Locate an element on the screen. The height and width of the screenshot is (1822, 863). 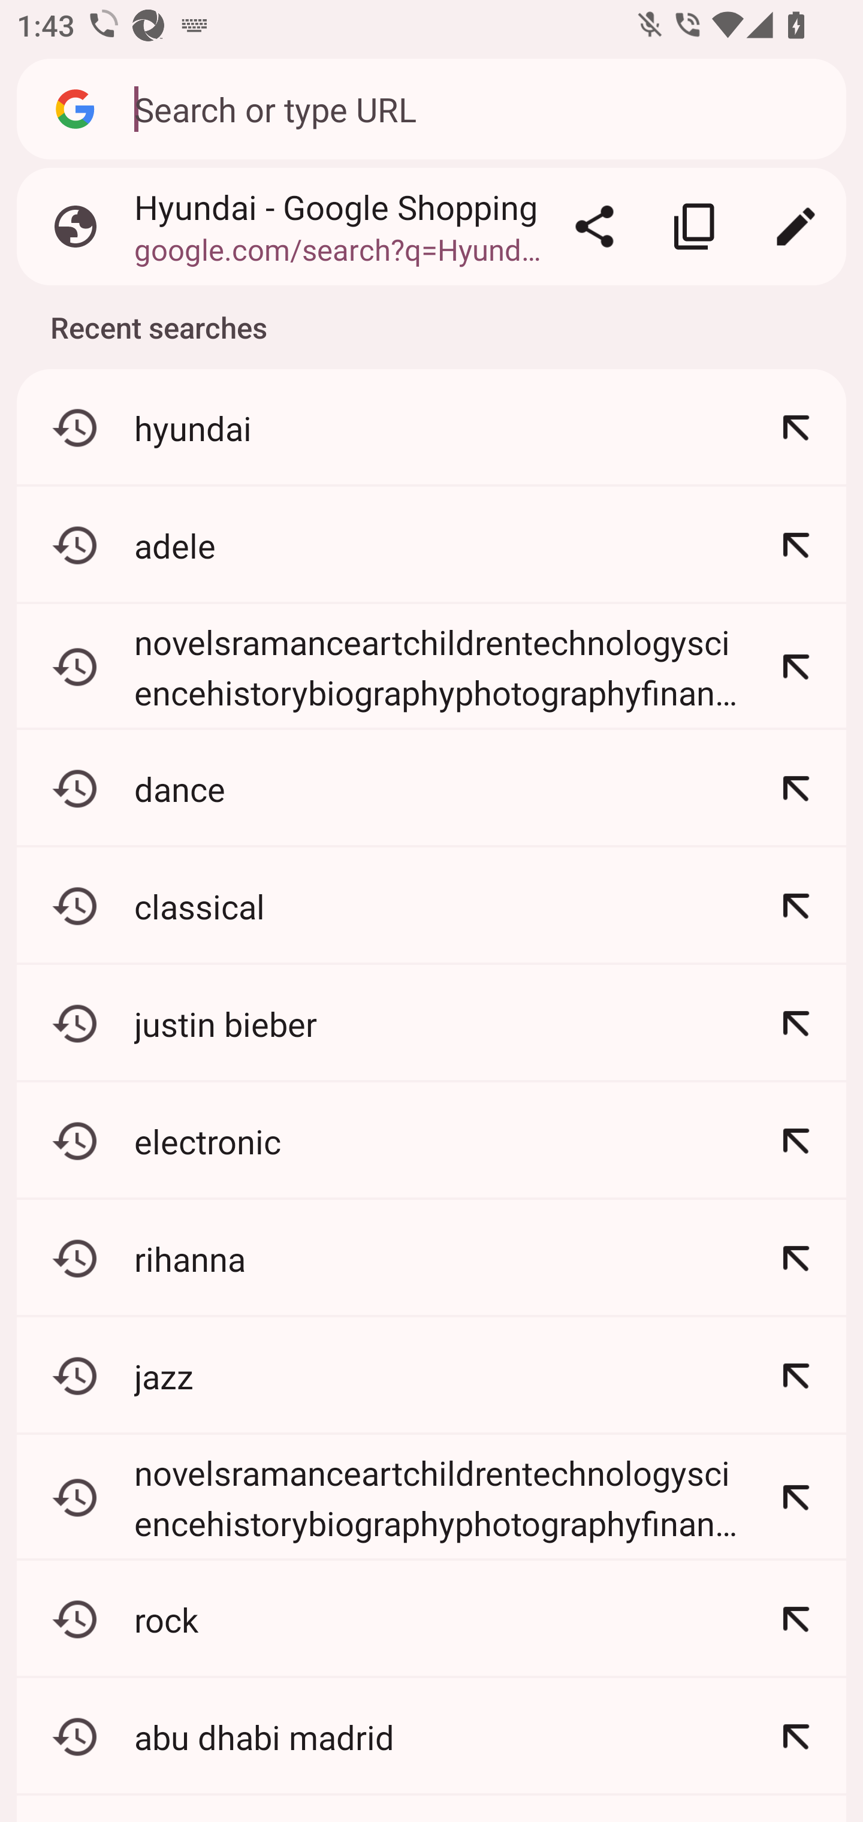
Refine: rihanna is located at coordinates (796, 1259).